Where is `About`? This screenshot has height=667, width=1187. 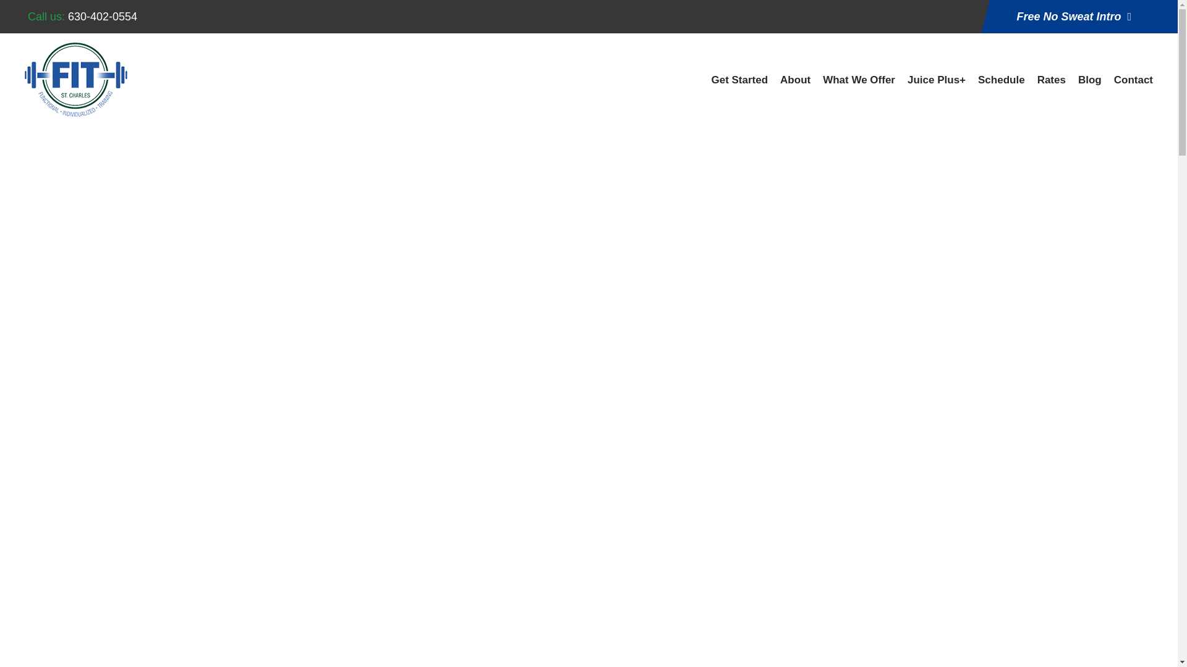 About is located at coordinates (795, 86).